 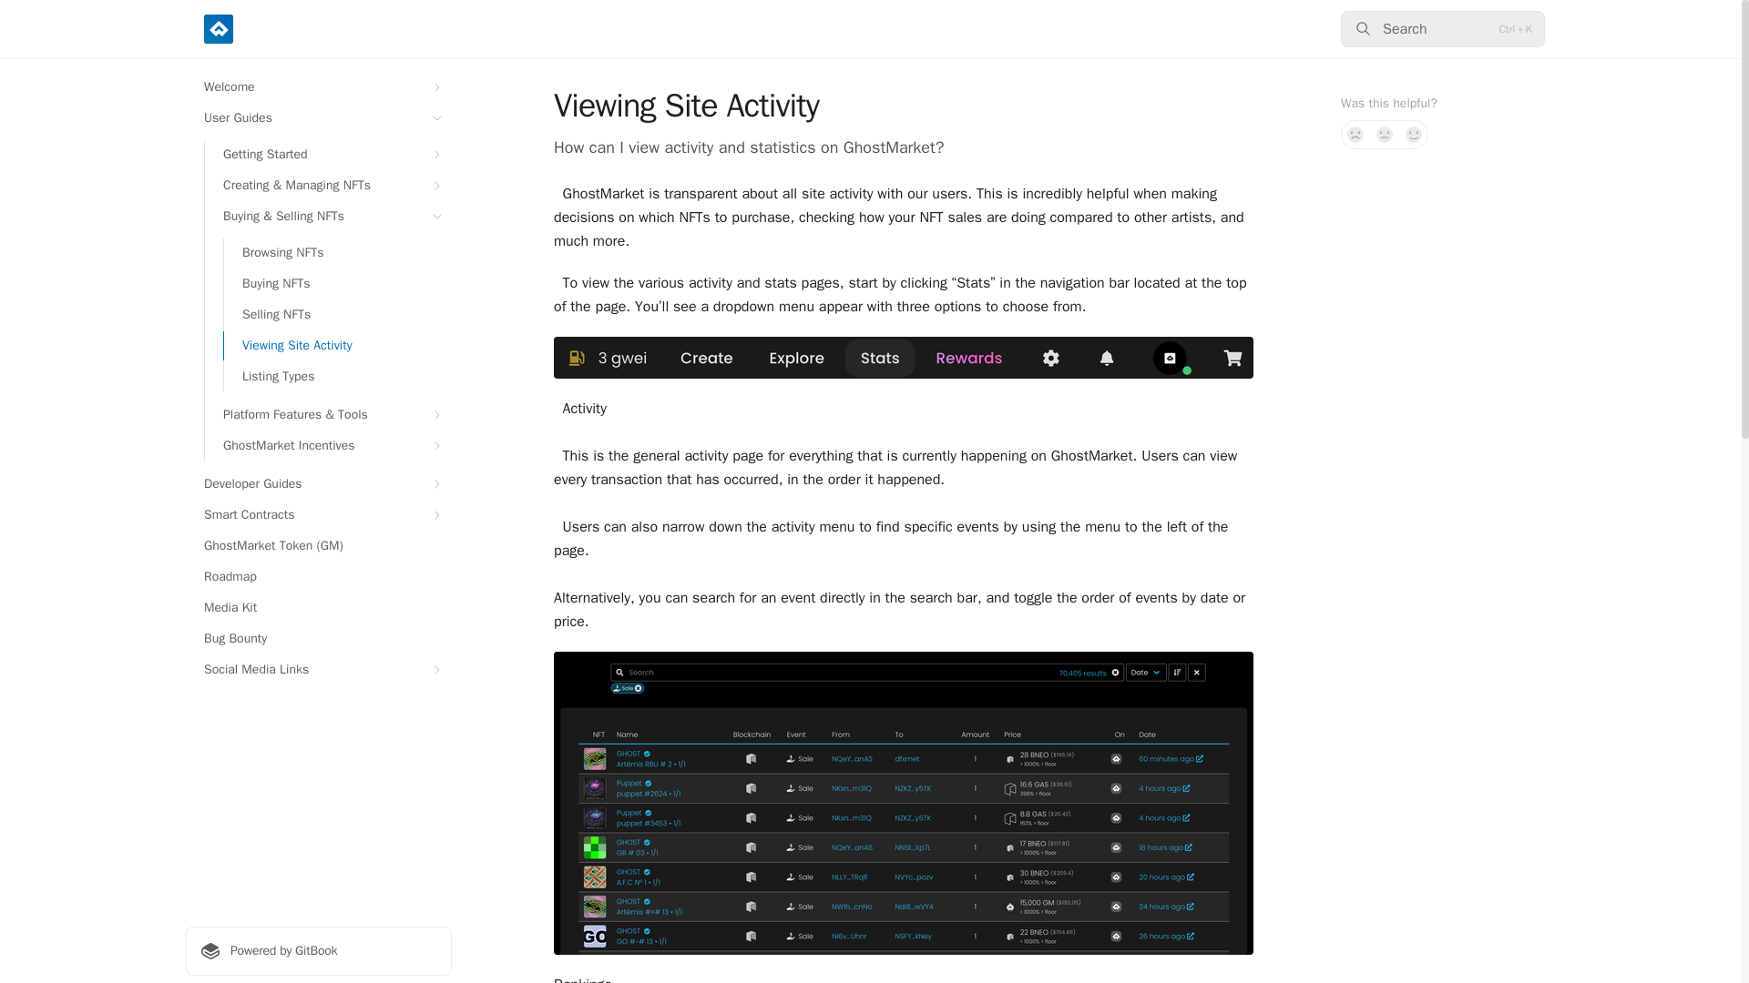 I want to click on GhostMarket Incentives, so click(x=328, y=446).